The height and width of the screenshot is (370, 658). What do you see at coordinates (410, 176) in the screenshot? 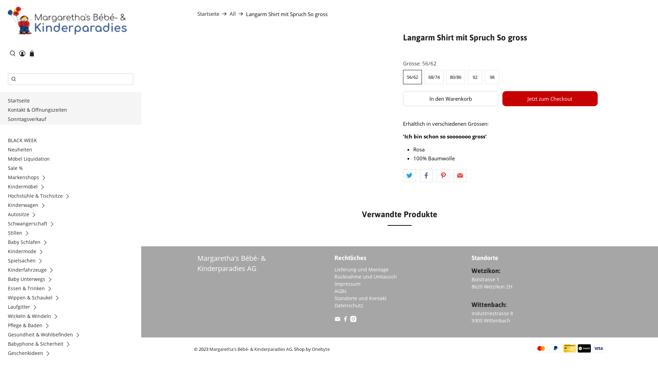
I see `Auf Twitter teilen` at bounding box center [410, 176].